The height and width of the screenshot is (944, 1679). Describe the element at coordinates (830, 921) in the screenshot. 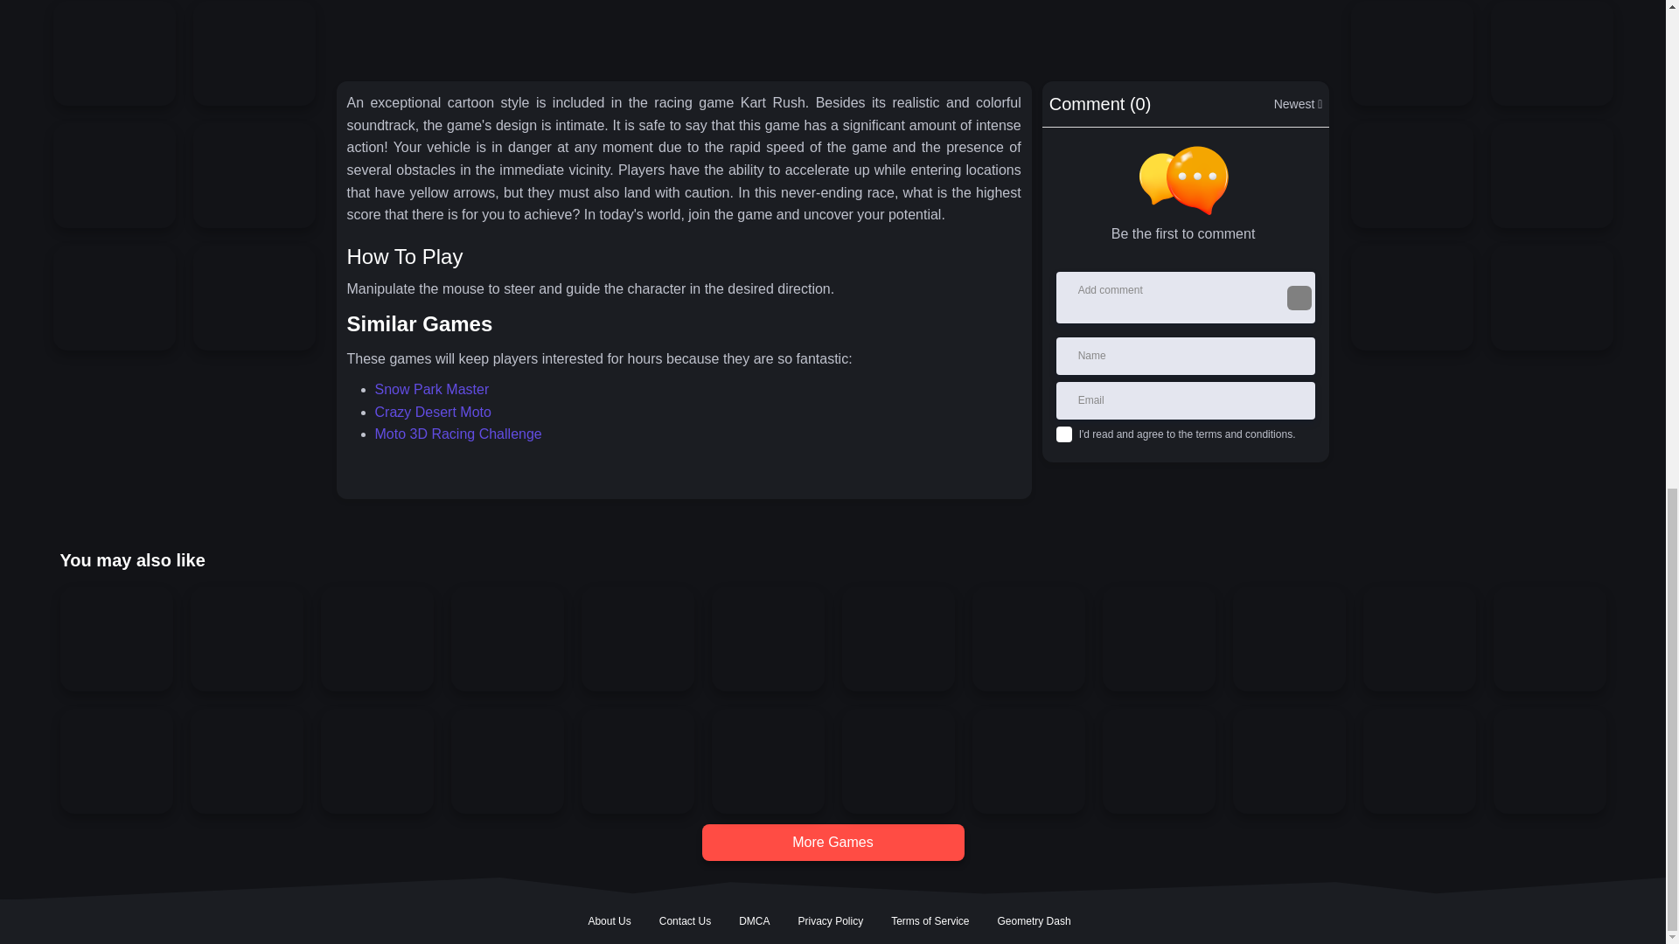

I see `Privacy Policy` at that location.